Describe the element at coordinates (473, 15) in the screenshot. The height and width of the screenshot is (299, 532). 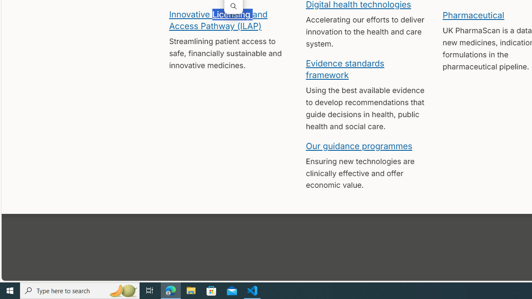
I see `Pharmaceutical` at that location.